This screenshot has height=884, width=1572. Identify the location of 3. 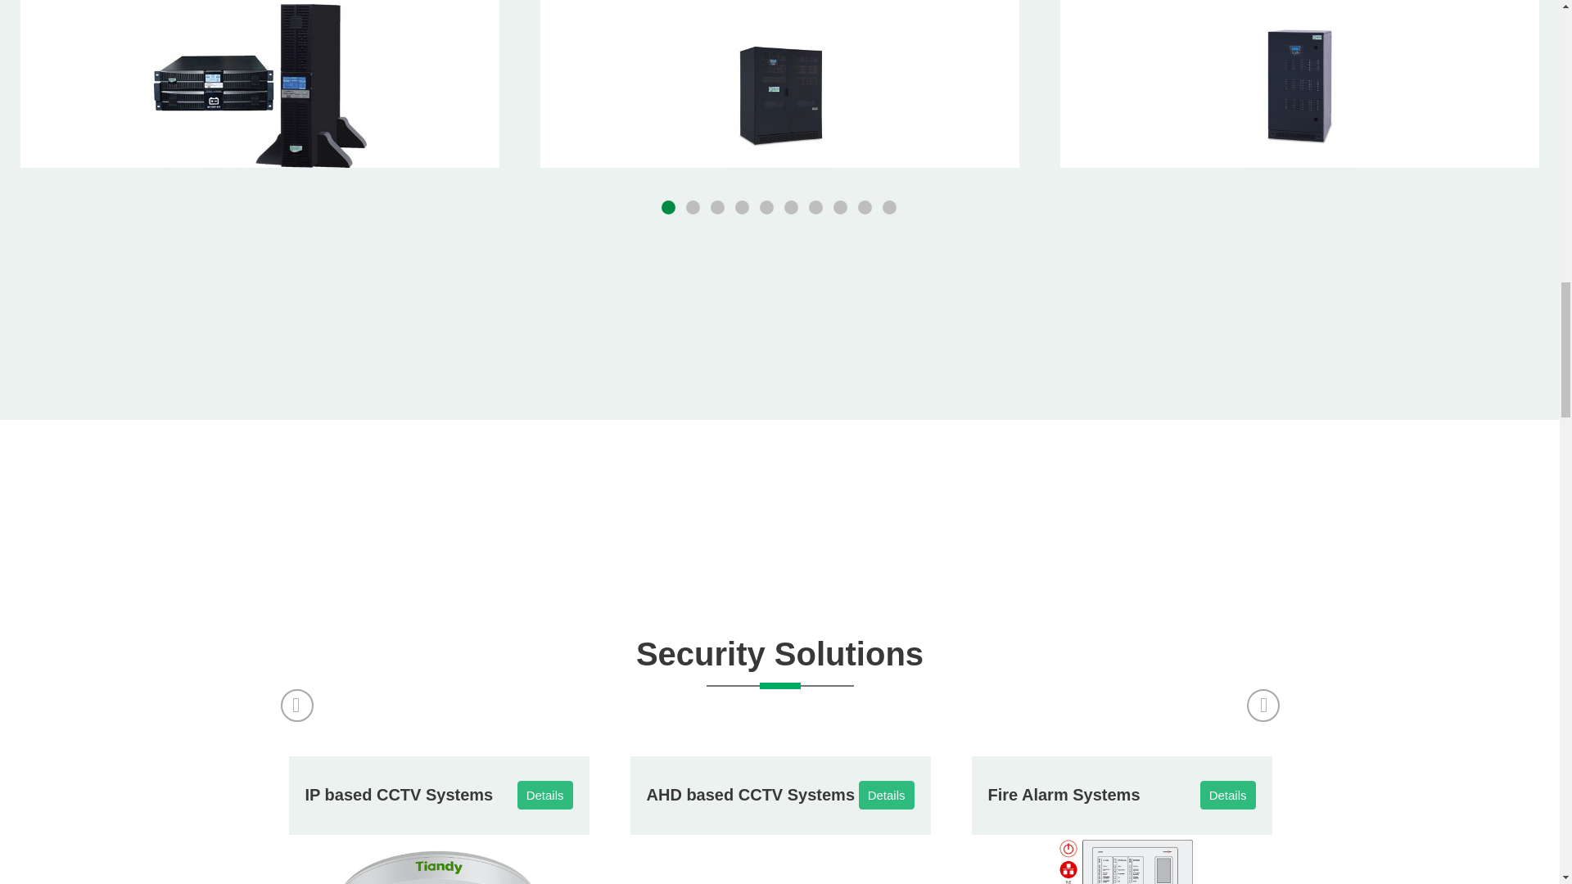
(718, 208).